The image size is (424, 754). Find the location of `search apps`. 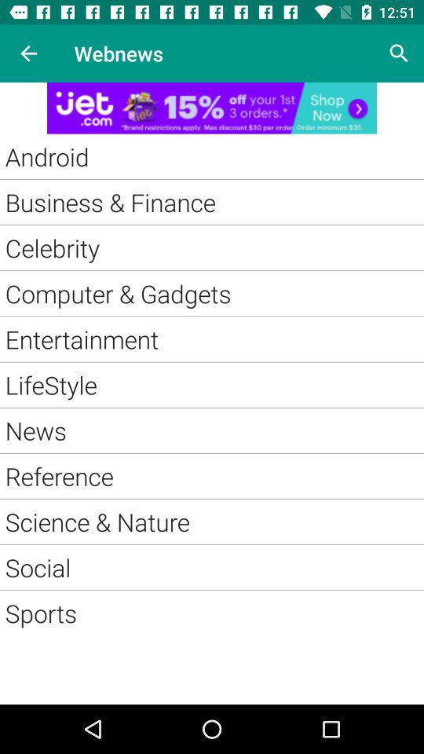

search apps is located at coordinates (399, 53).